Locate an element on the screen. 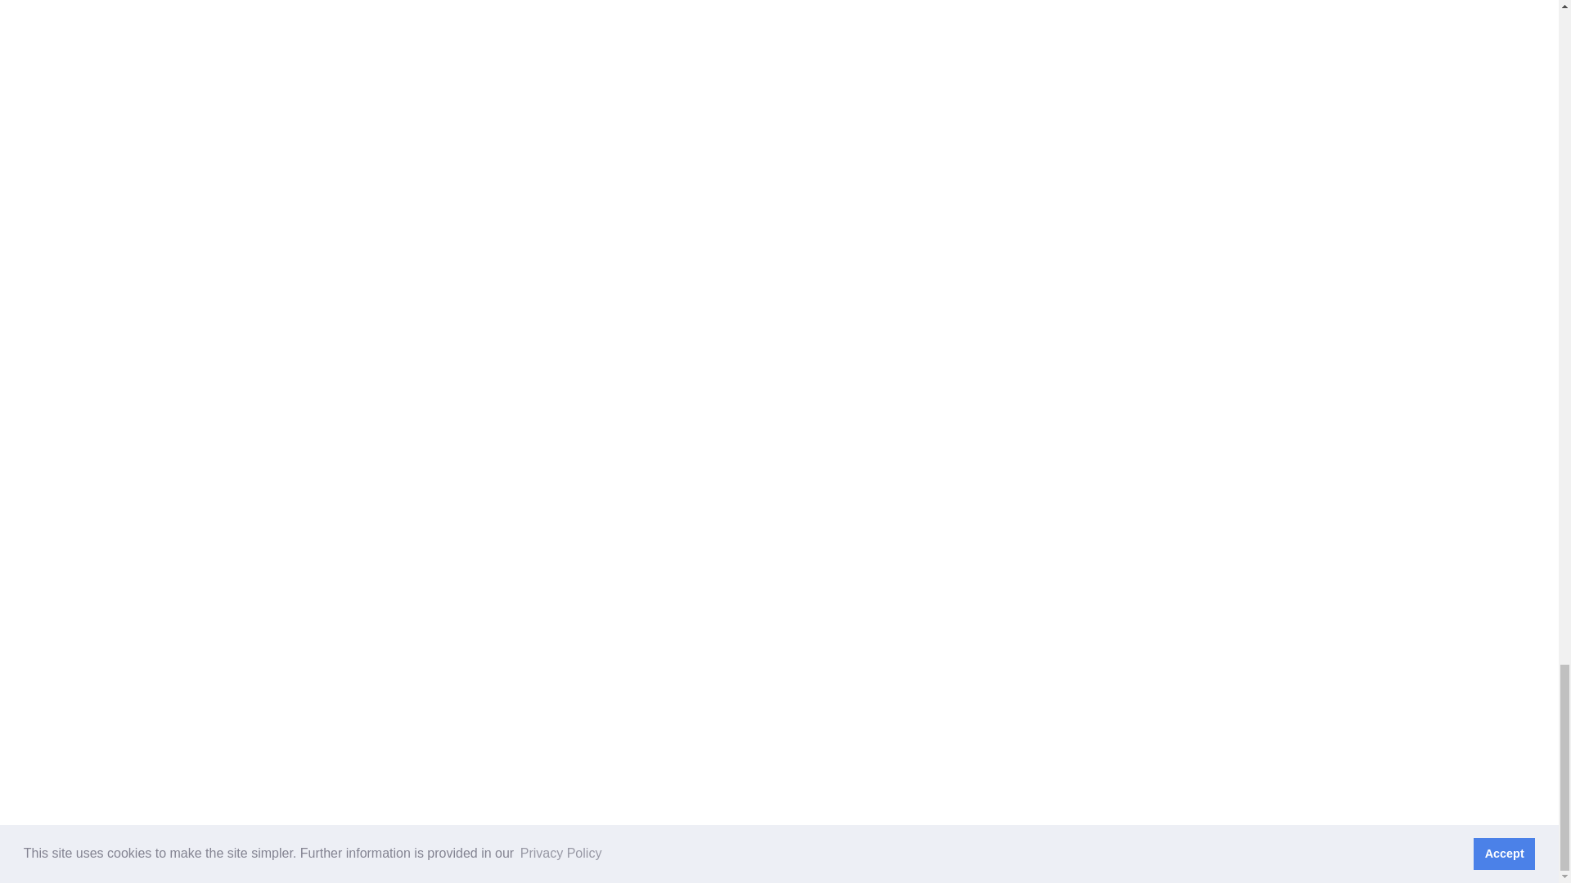 The image size is (1571, 883). Subscribe is located at coordinates (1123, 486).